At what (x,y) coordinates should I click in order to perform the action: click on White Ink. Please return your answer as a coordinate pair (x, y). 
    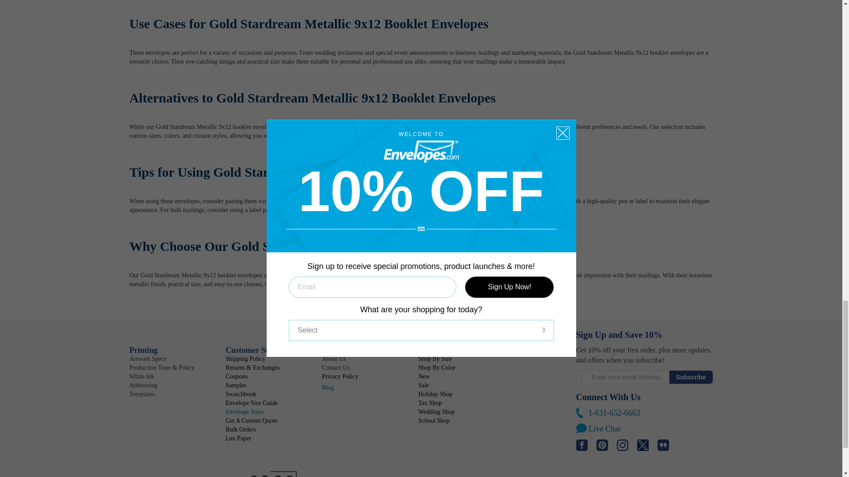
    Looking at the image, I should click on (141, 376).